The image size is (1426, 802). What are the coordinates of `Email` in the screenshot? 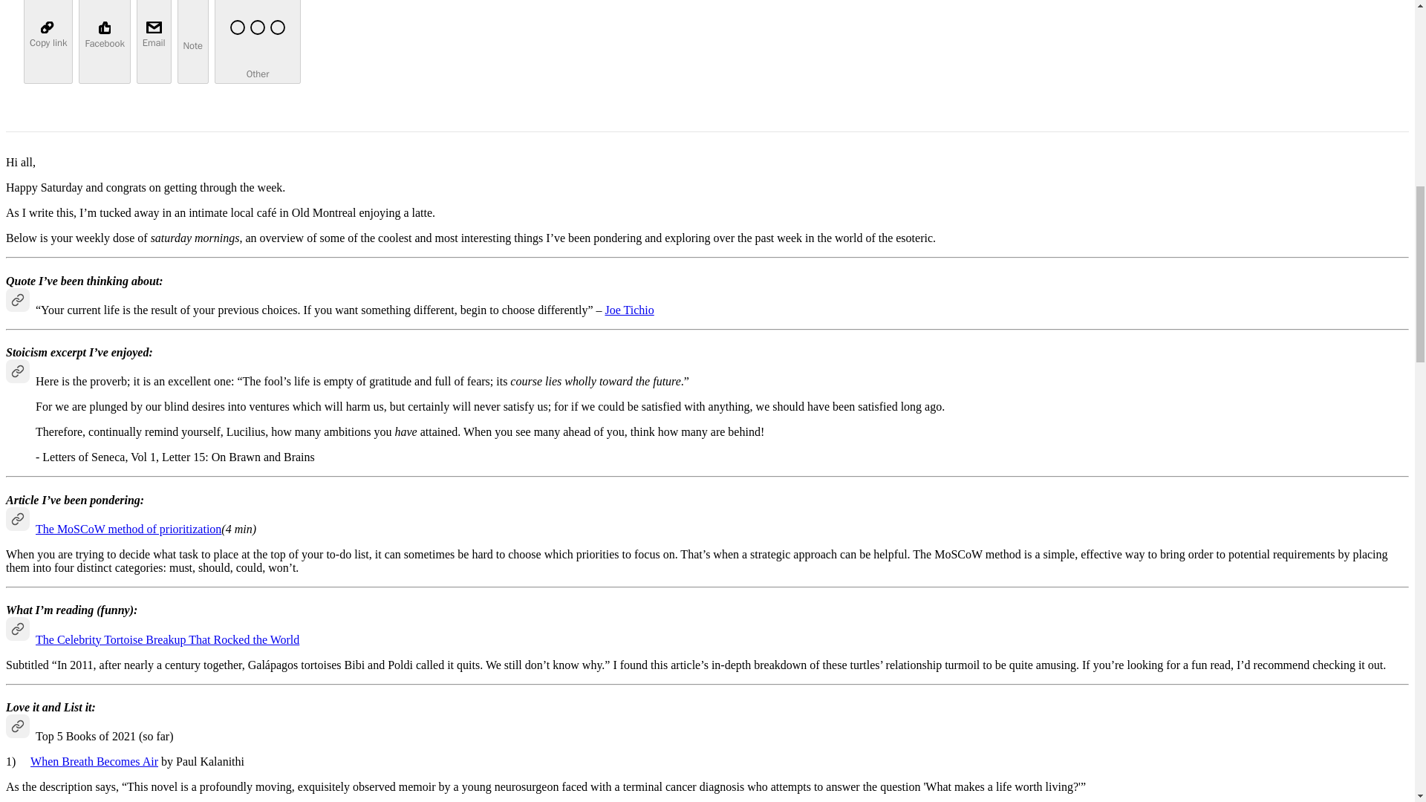 It's located at (154, 42).